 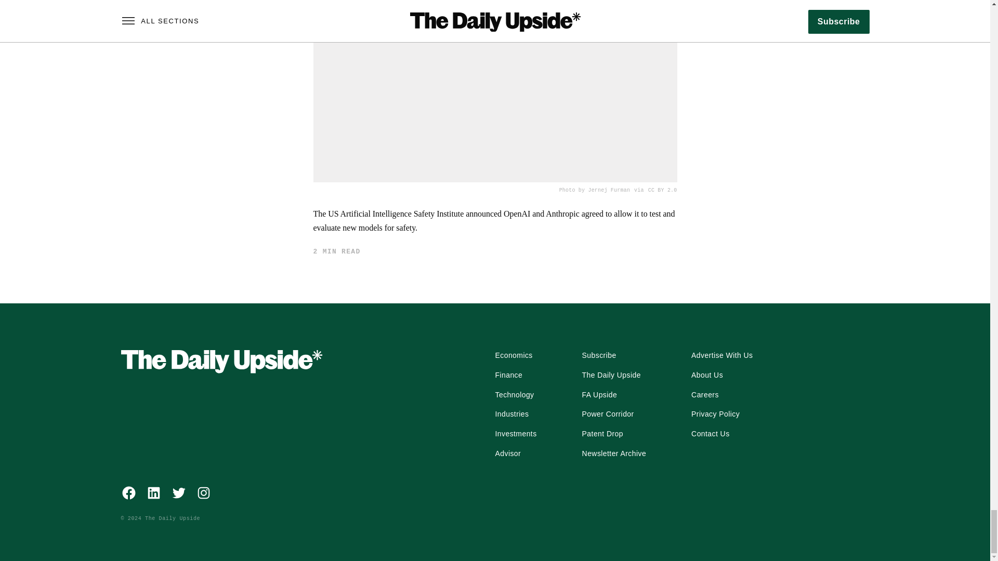 What do you see at coordinates (508, 375) in the screenshot?
I see `Finance Articles` at bounding box center [508, 375].